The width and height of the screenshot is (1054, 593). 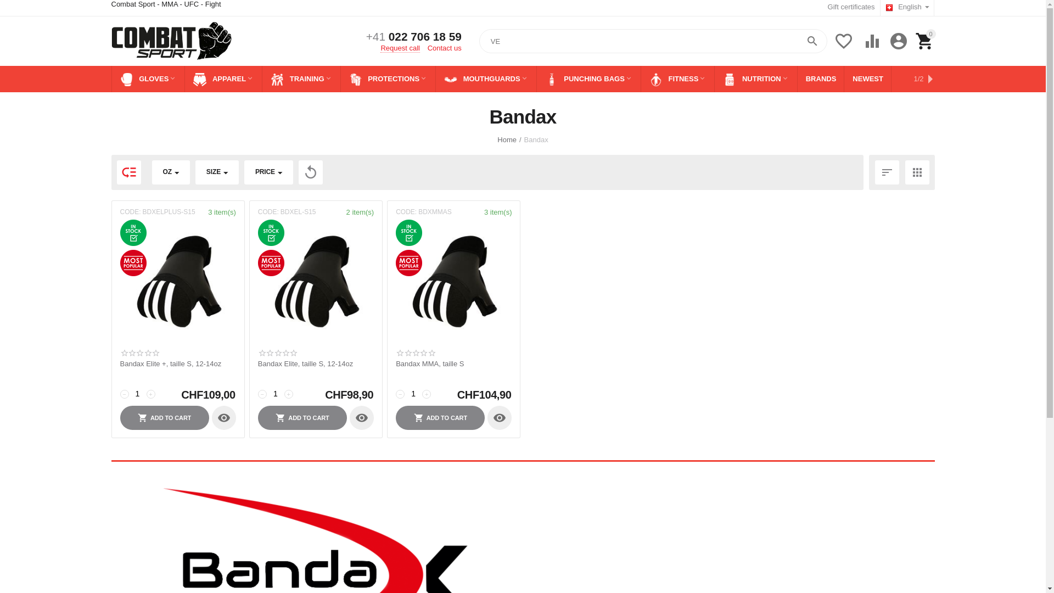 What do you see at coordinates (821, 79) in the screenshot?
I see `BRANDS` at bounding box center [821, 79].